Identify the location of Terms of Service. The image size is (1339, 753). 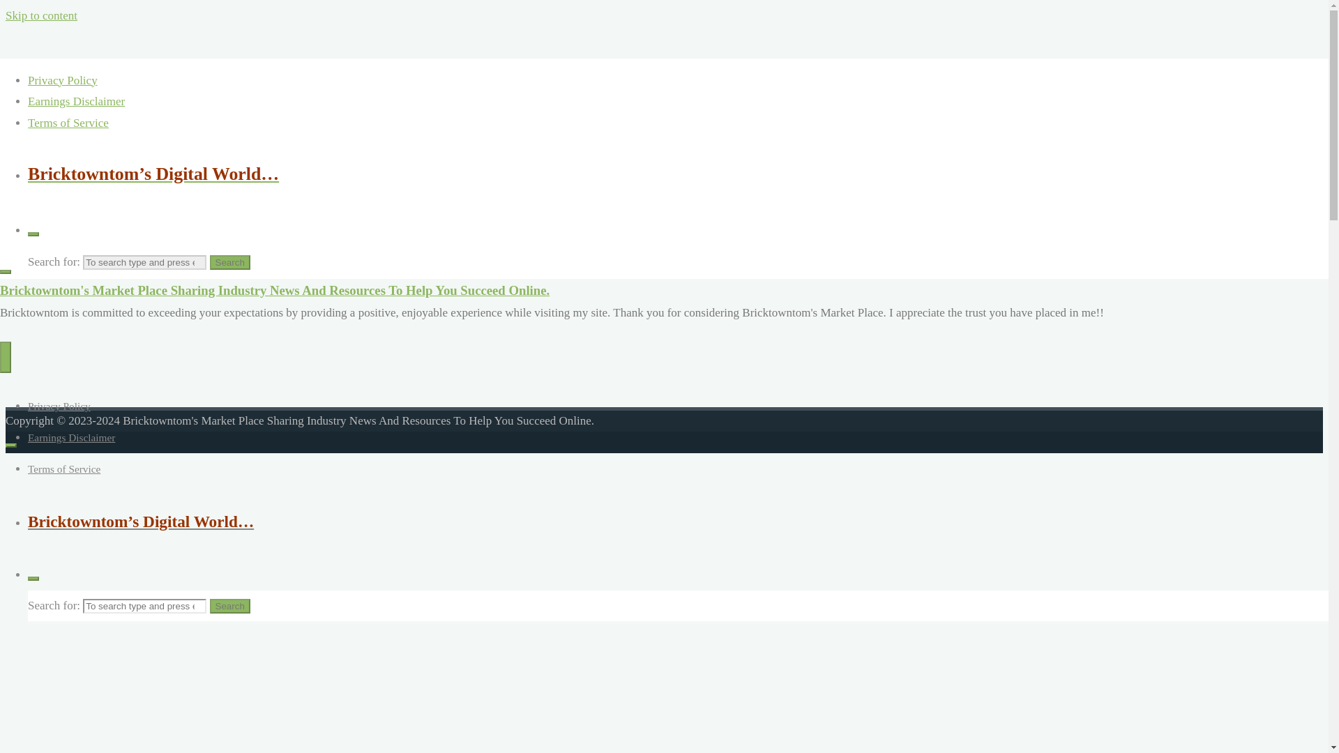
(64, 469).